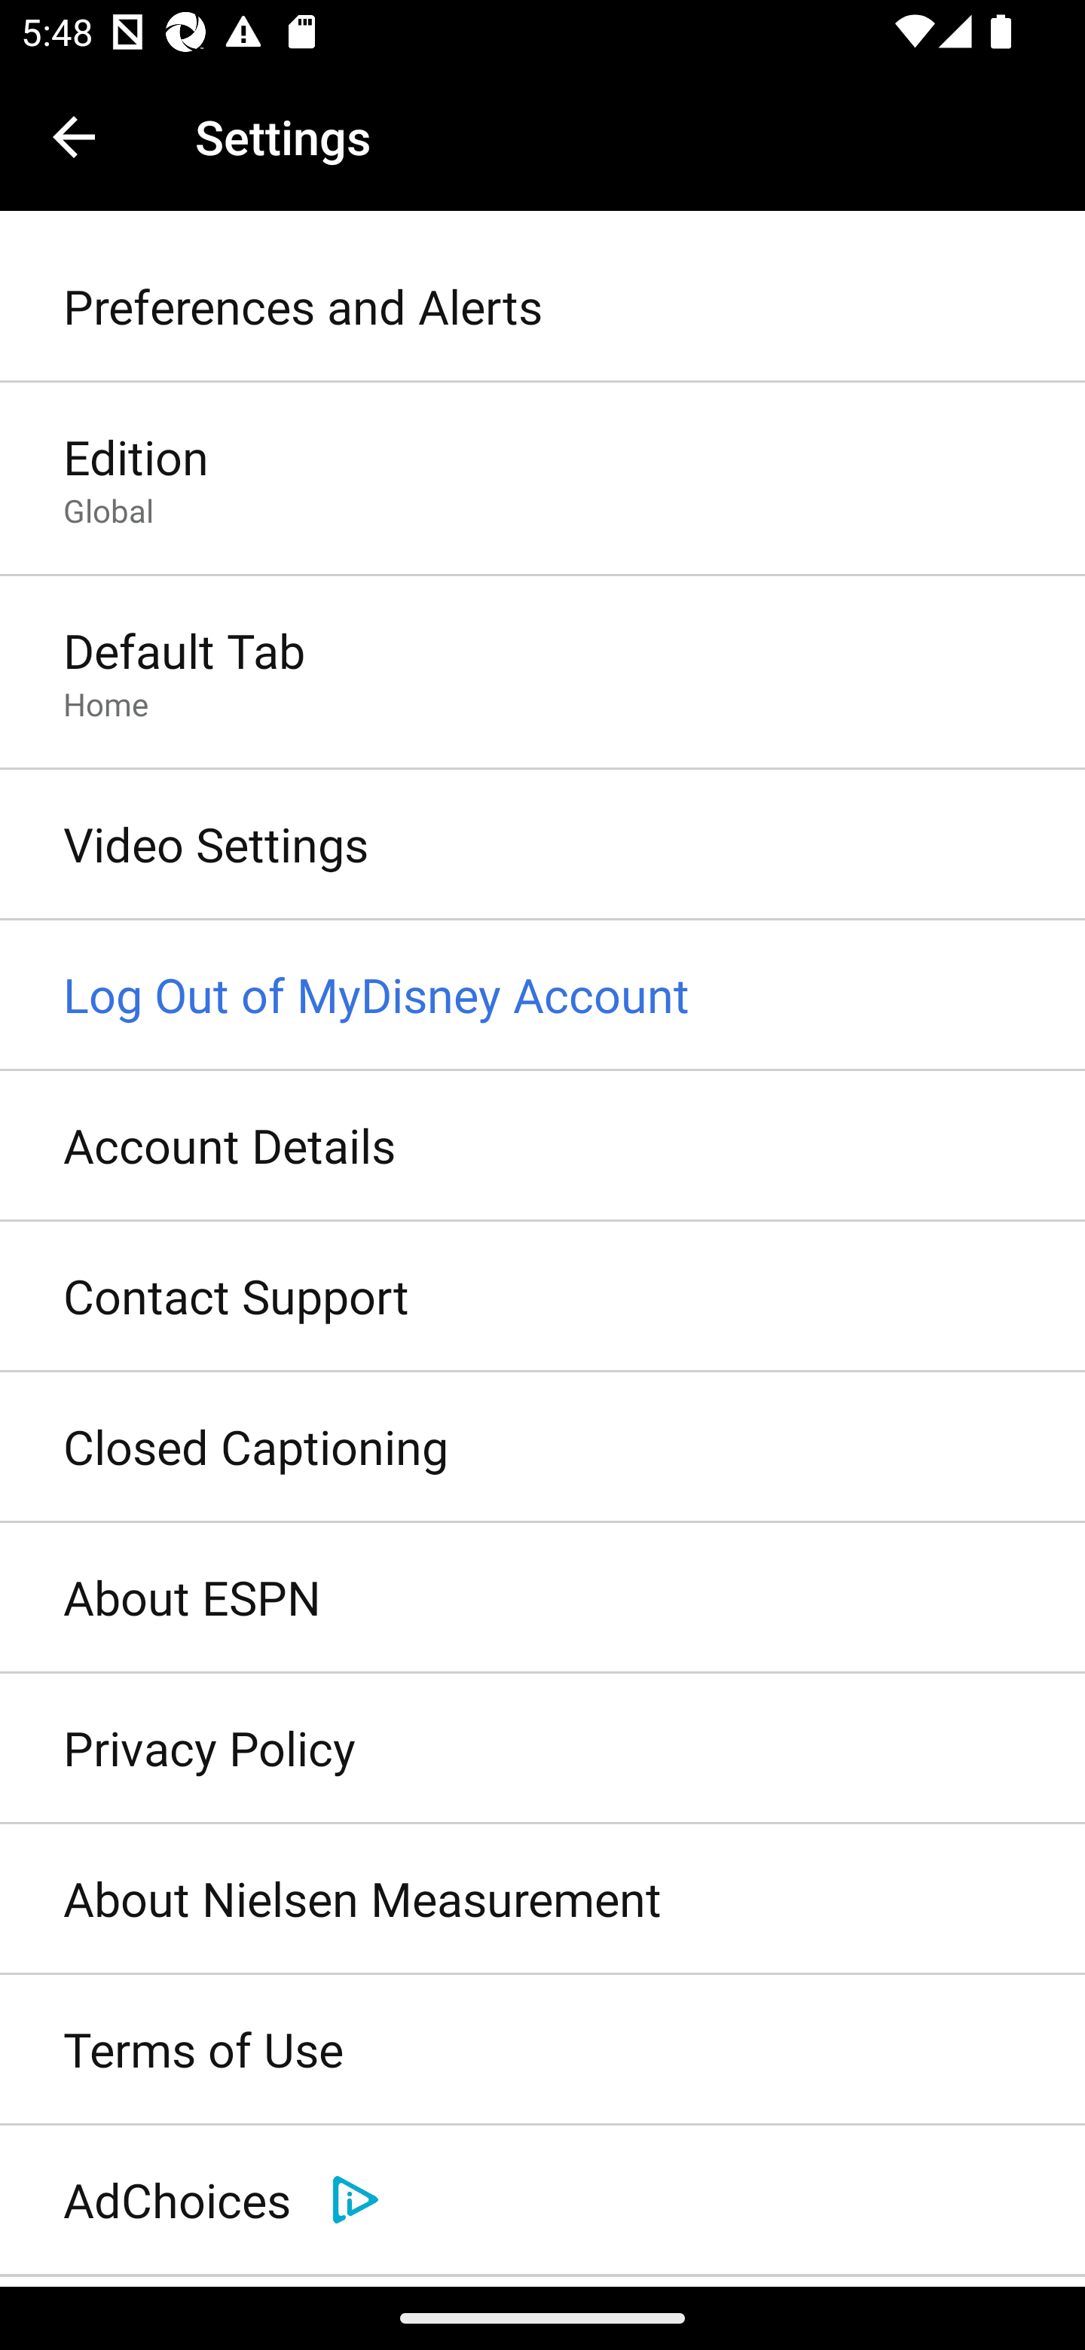 The width and height of the screenshot is (1085, 2350). What do you see at coordinates (542, 481) in the screenshot?
I see `Edition Global` at bounding box center [542, 481].